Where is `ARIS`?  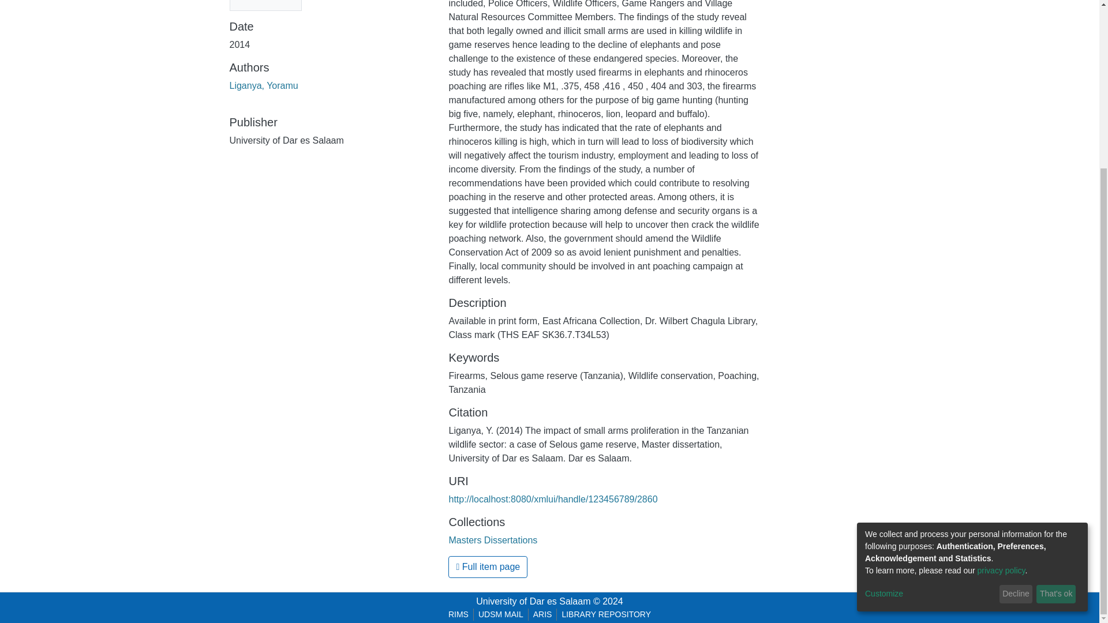
ARIS is located at coordinates (542, 614).